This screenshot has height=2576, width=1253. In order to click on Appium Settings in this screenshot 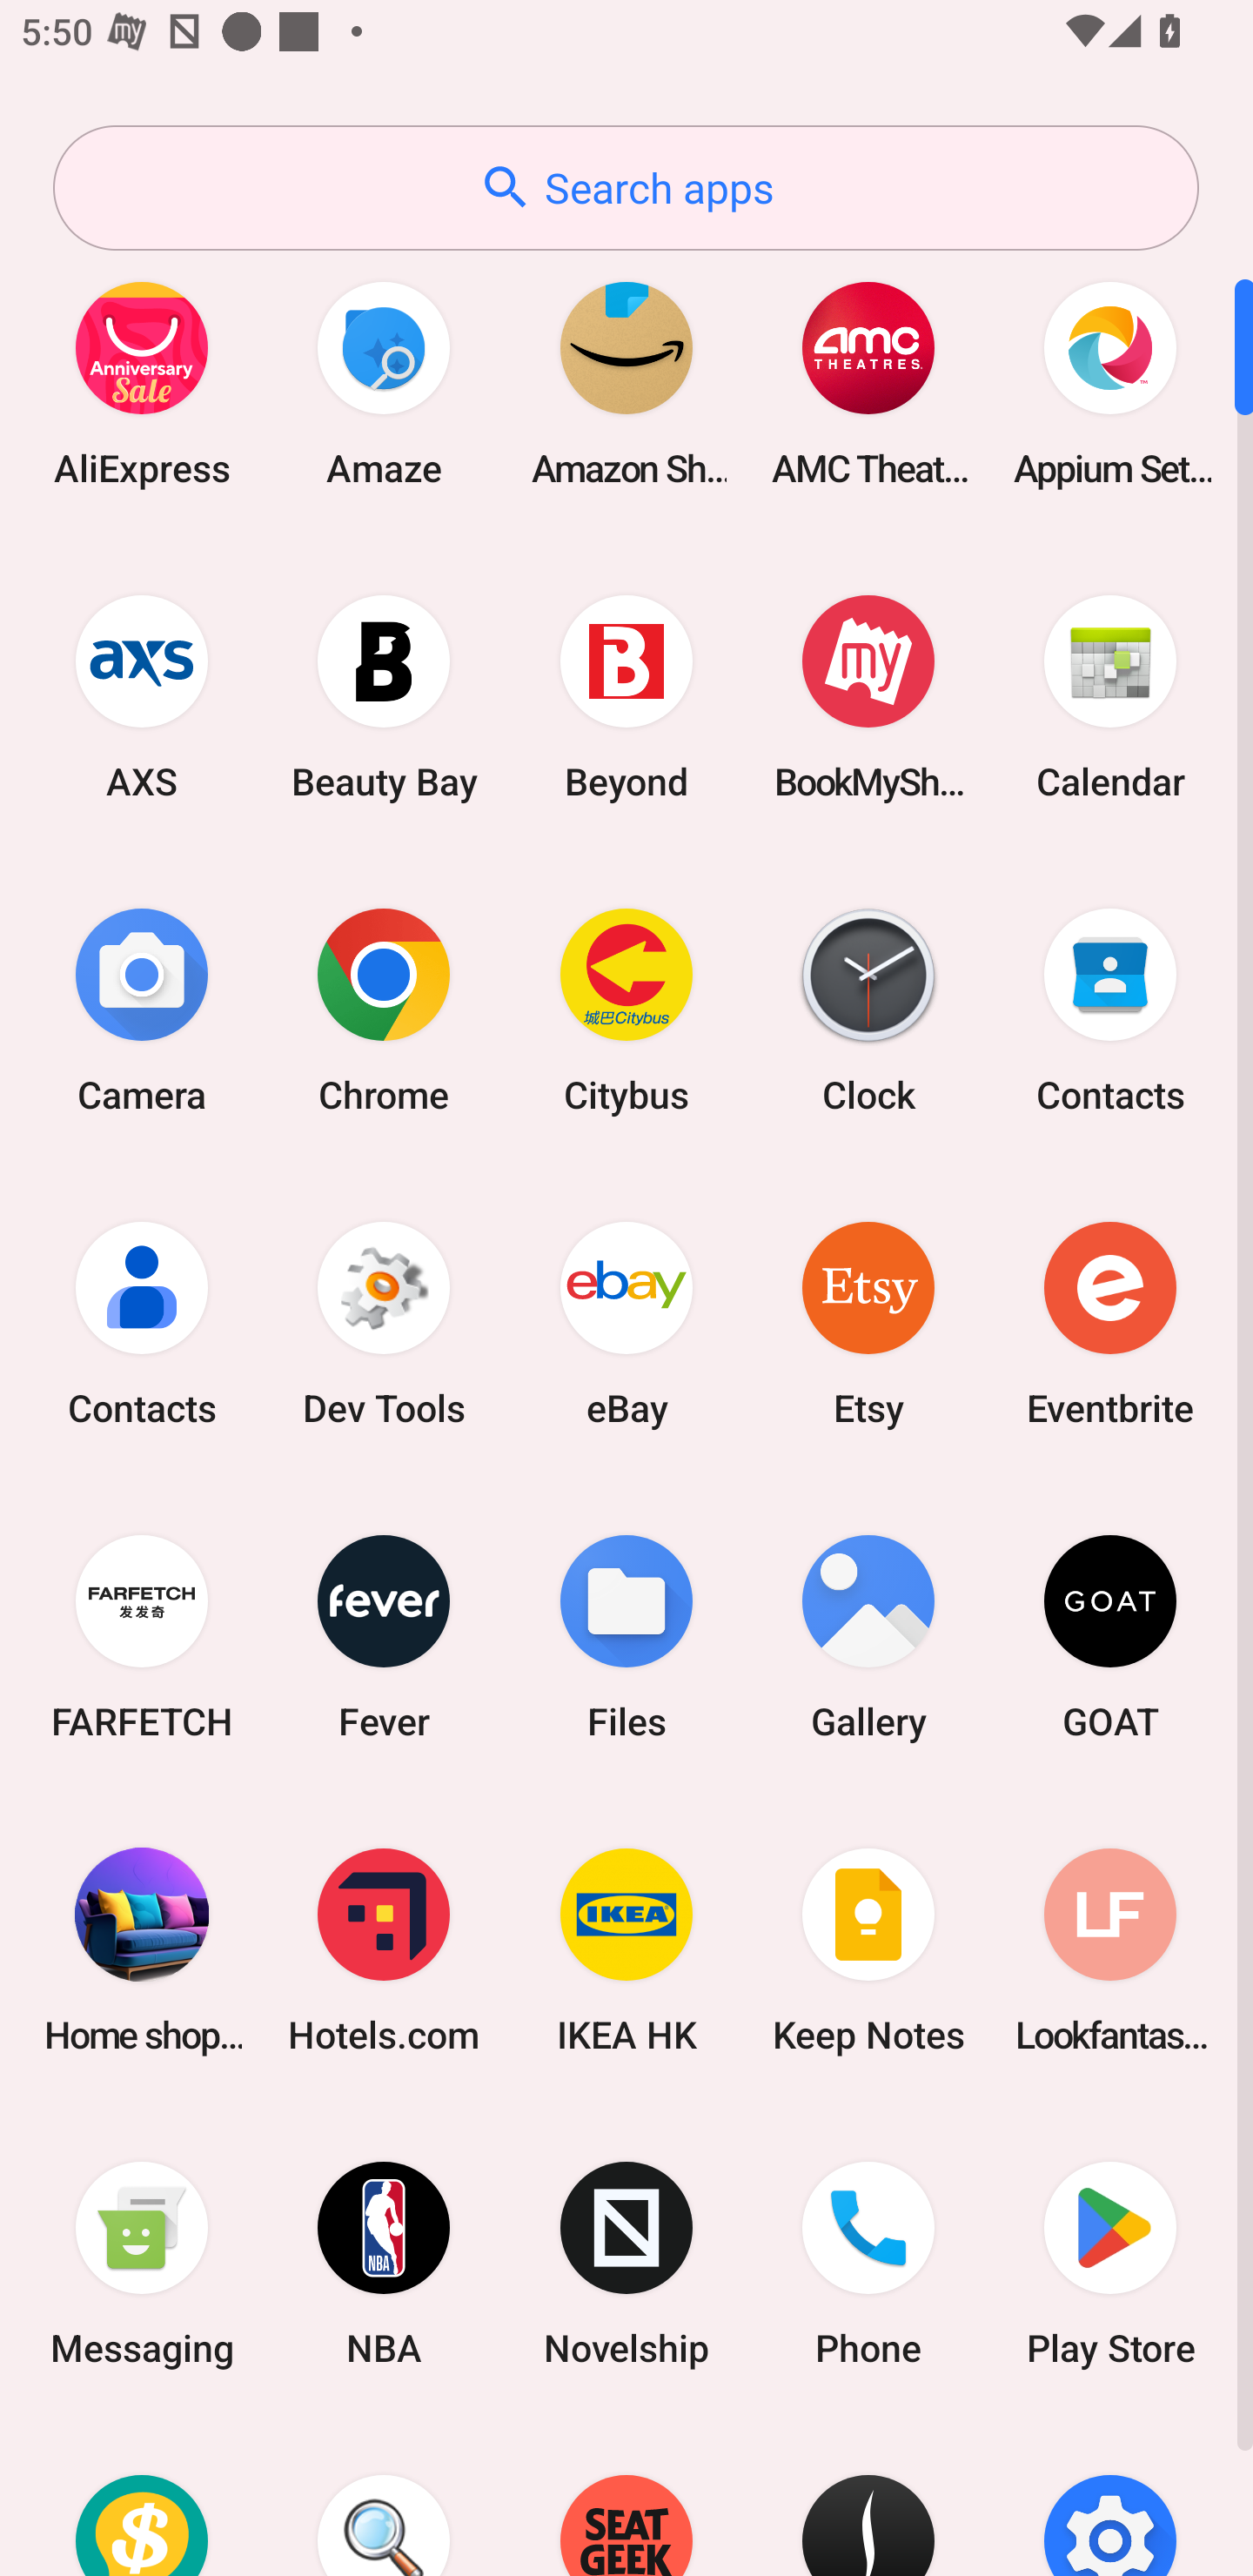, I will do `click(1110, 383)`.